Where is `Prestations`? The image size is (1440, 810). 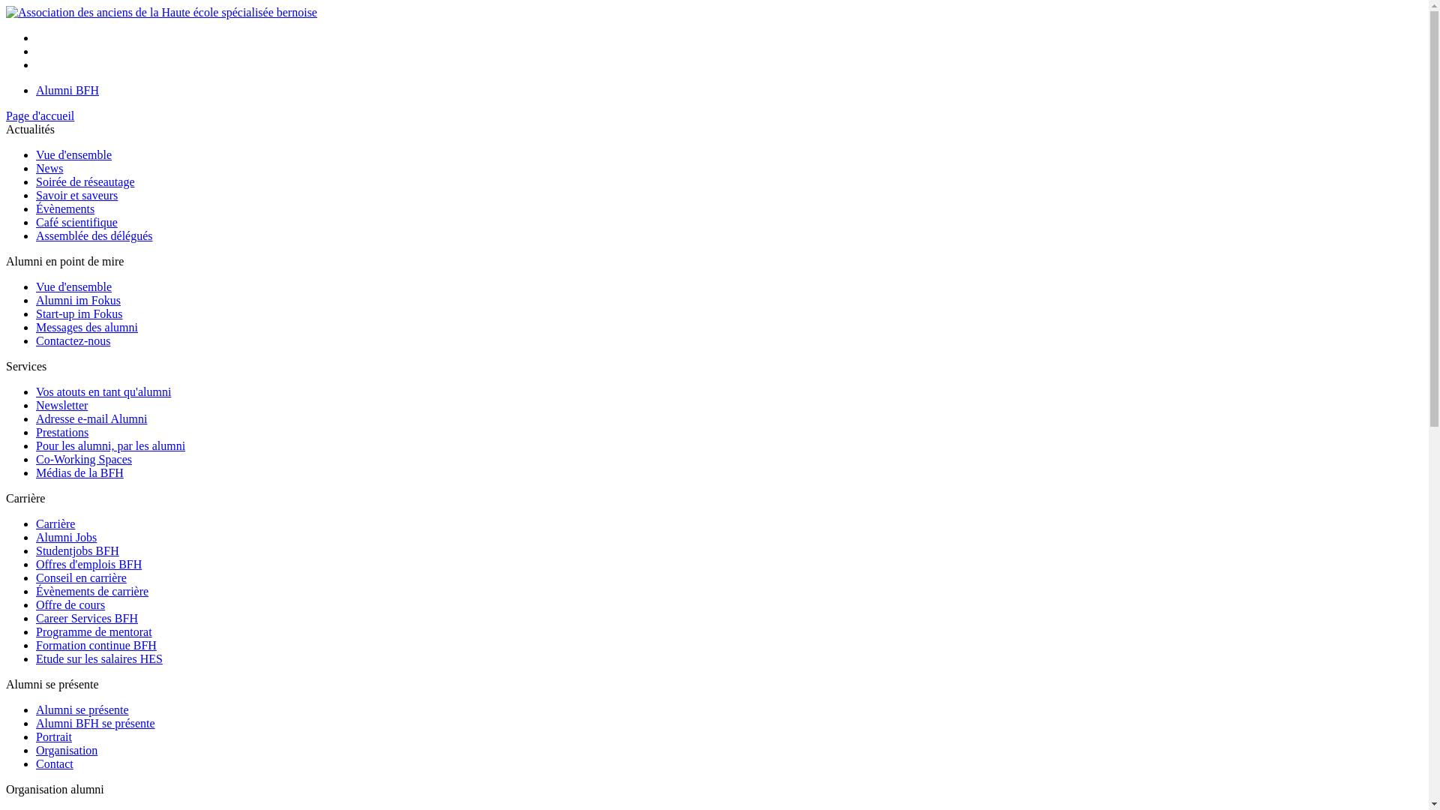
Prestations is located at coordinates (62, 432).